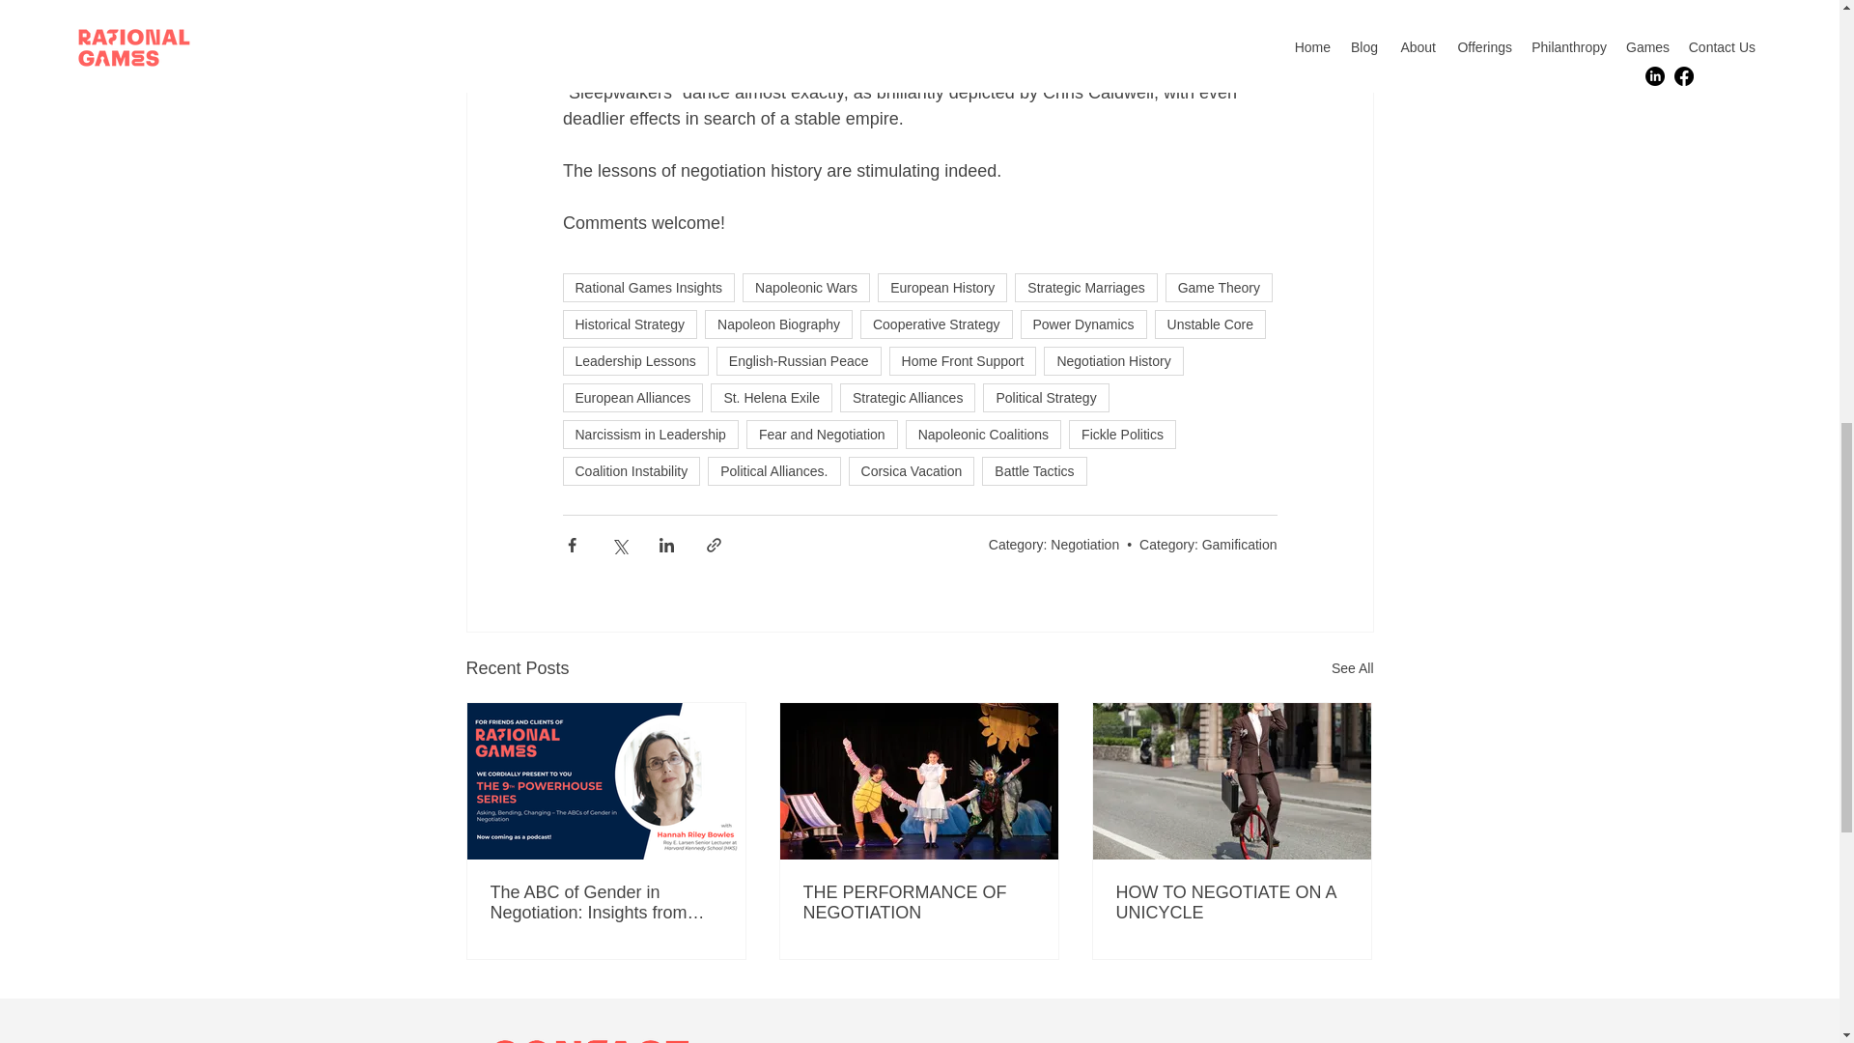  I want to click on Napoleonic Coalitions, so click(983, 435).